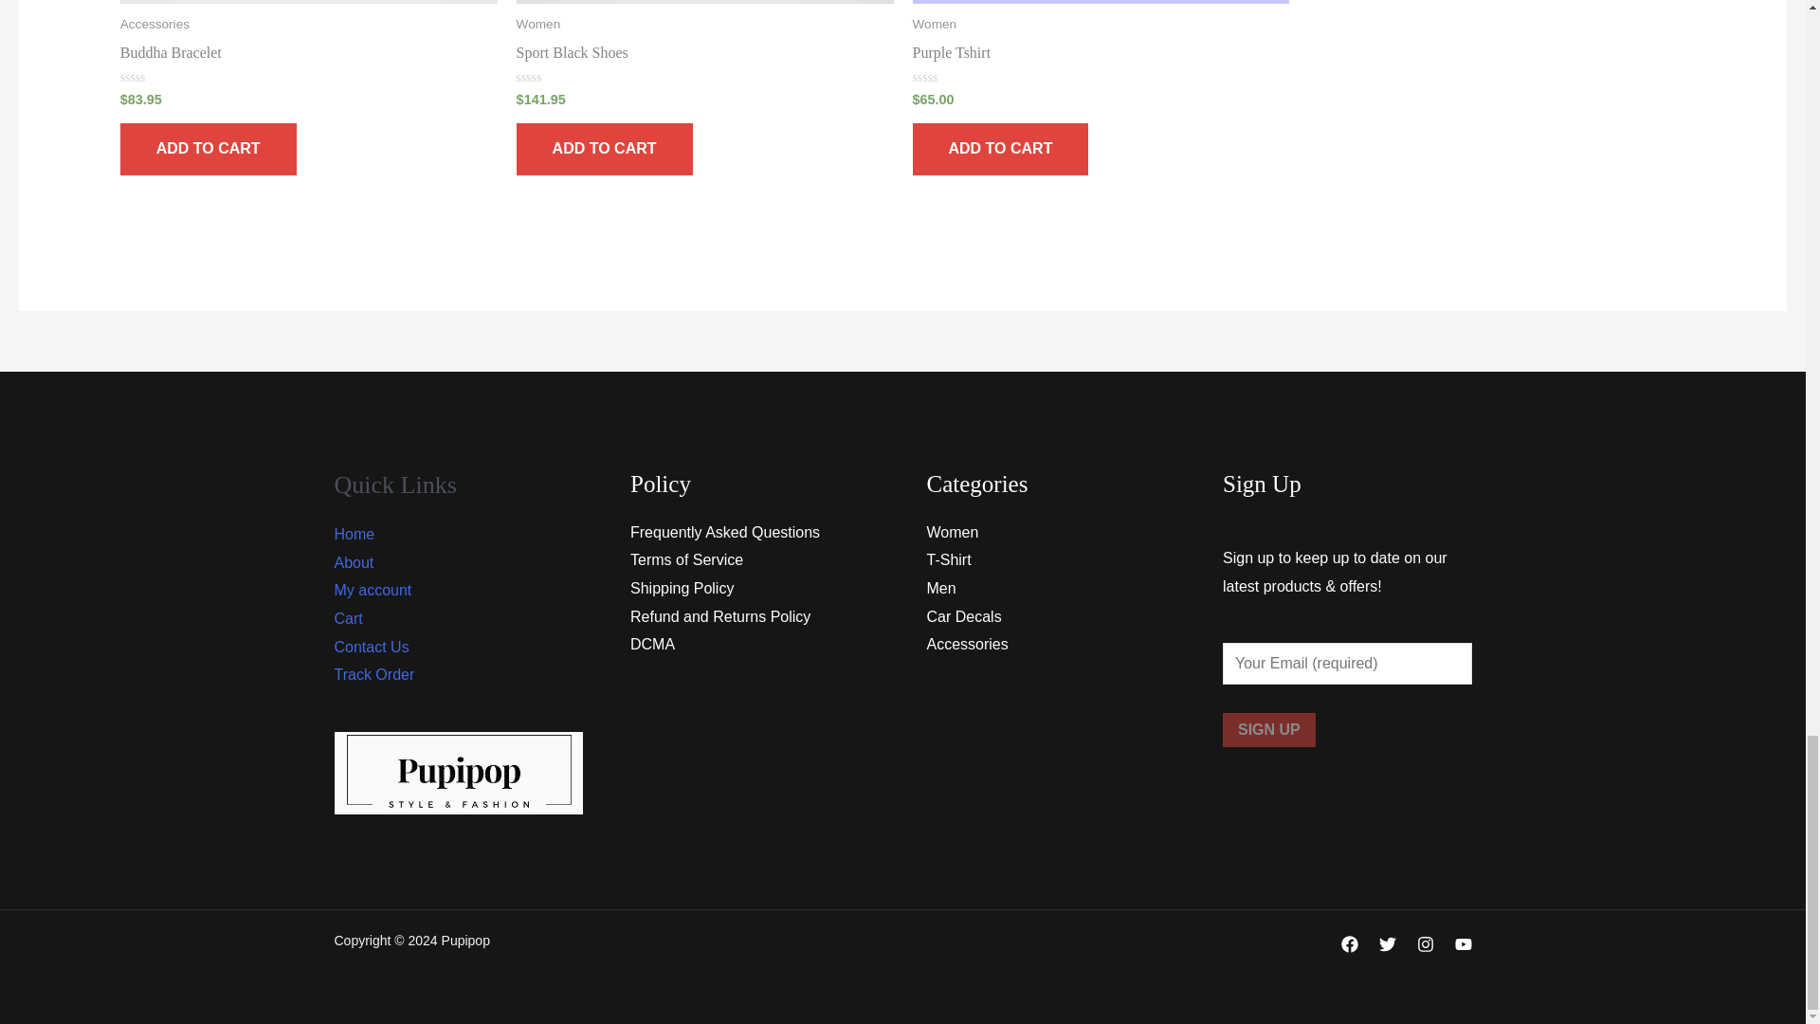 The width and height of the screenshot is (1820, 1024). Describe the element at coordinates (999, 148) in the screenshot. I see `ADD TO CART` at that location.